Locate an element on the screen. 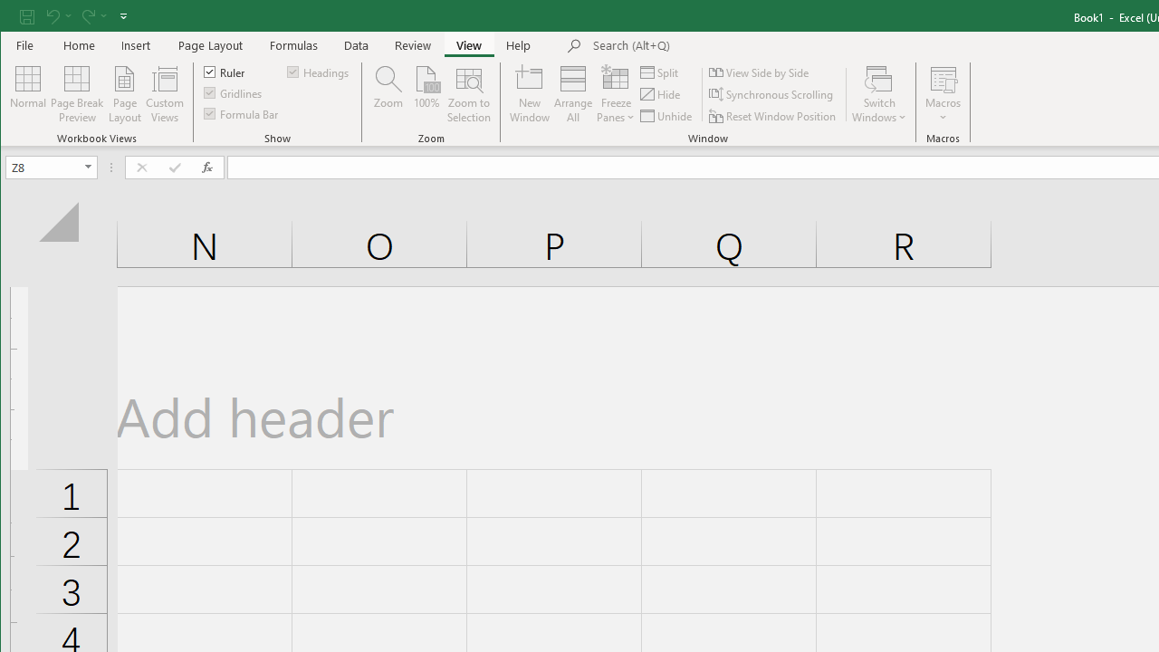 Image resolution: width=1159 pixels, height=652 pixels. System is located at coordinates (16, 16).